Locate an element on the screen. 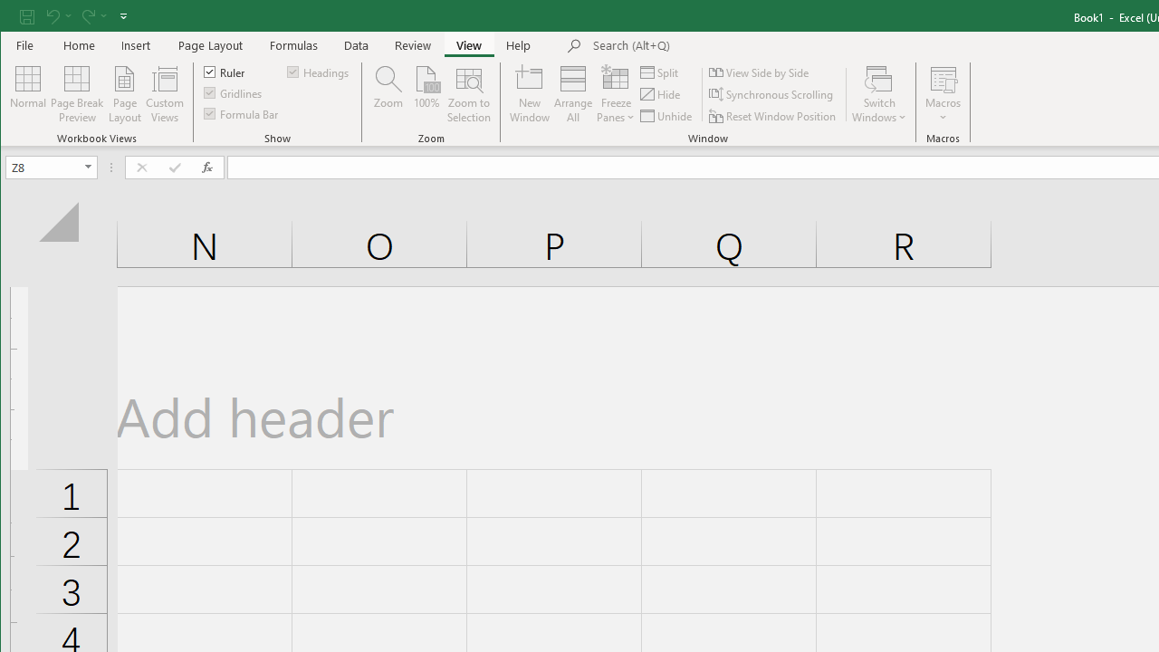 Image resolution: width=1159 pixels, height=652 pixels. System is located at coordinates (16, 16).